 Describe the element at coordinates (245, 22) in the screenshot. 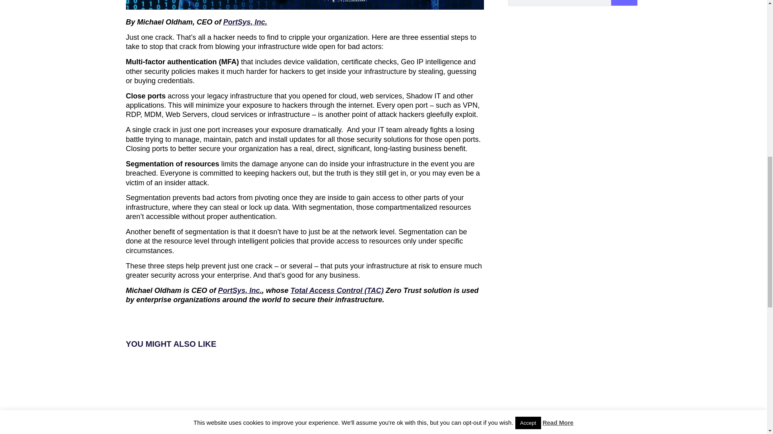

I see `PortSys, Inc.` at that location.